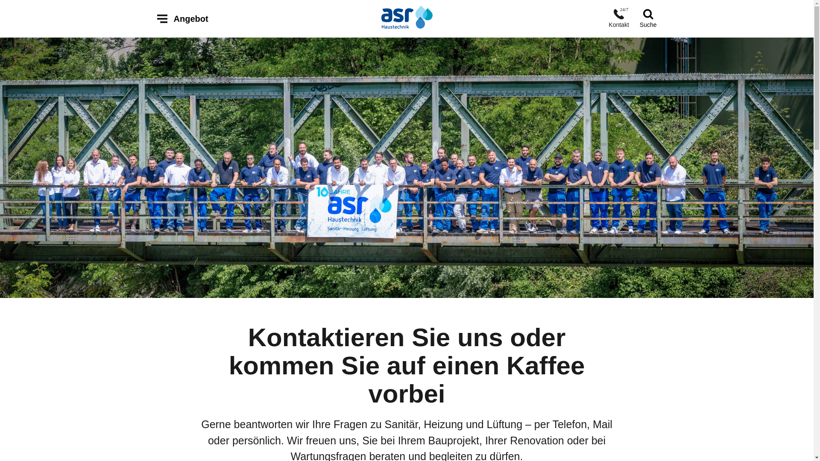 The image size is (820, 461). What do you see at coordinates (648, 19) in the screenshot?
I see `Suche` at bounding box center [648, 19].